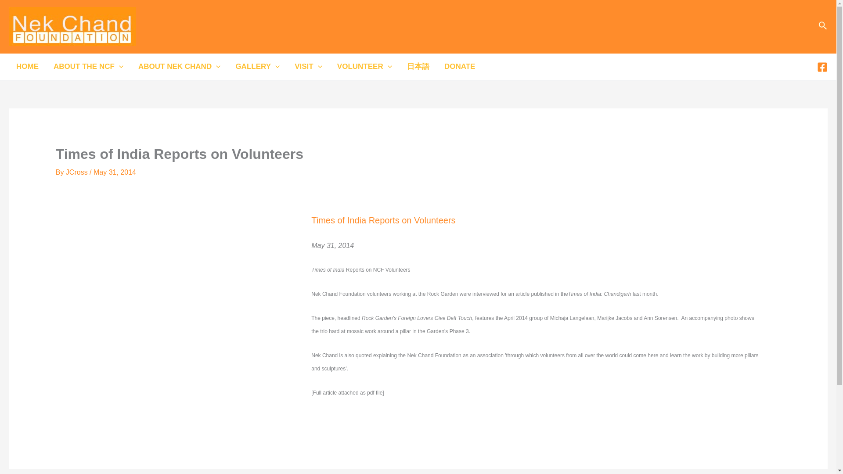 This screenshot has width=843, height=474. What do you see at coordinates (88, 67) in the screenshot?
I see `ABOUT THE NCF` at bounding box center [88, 67].